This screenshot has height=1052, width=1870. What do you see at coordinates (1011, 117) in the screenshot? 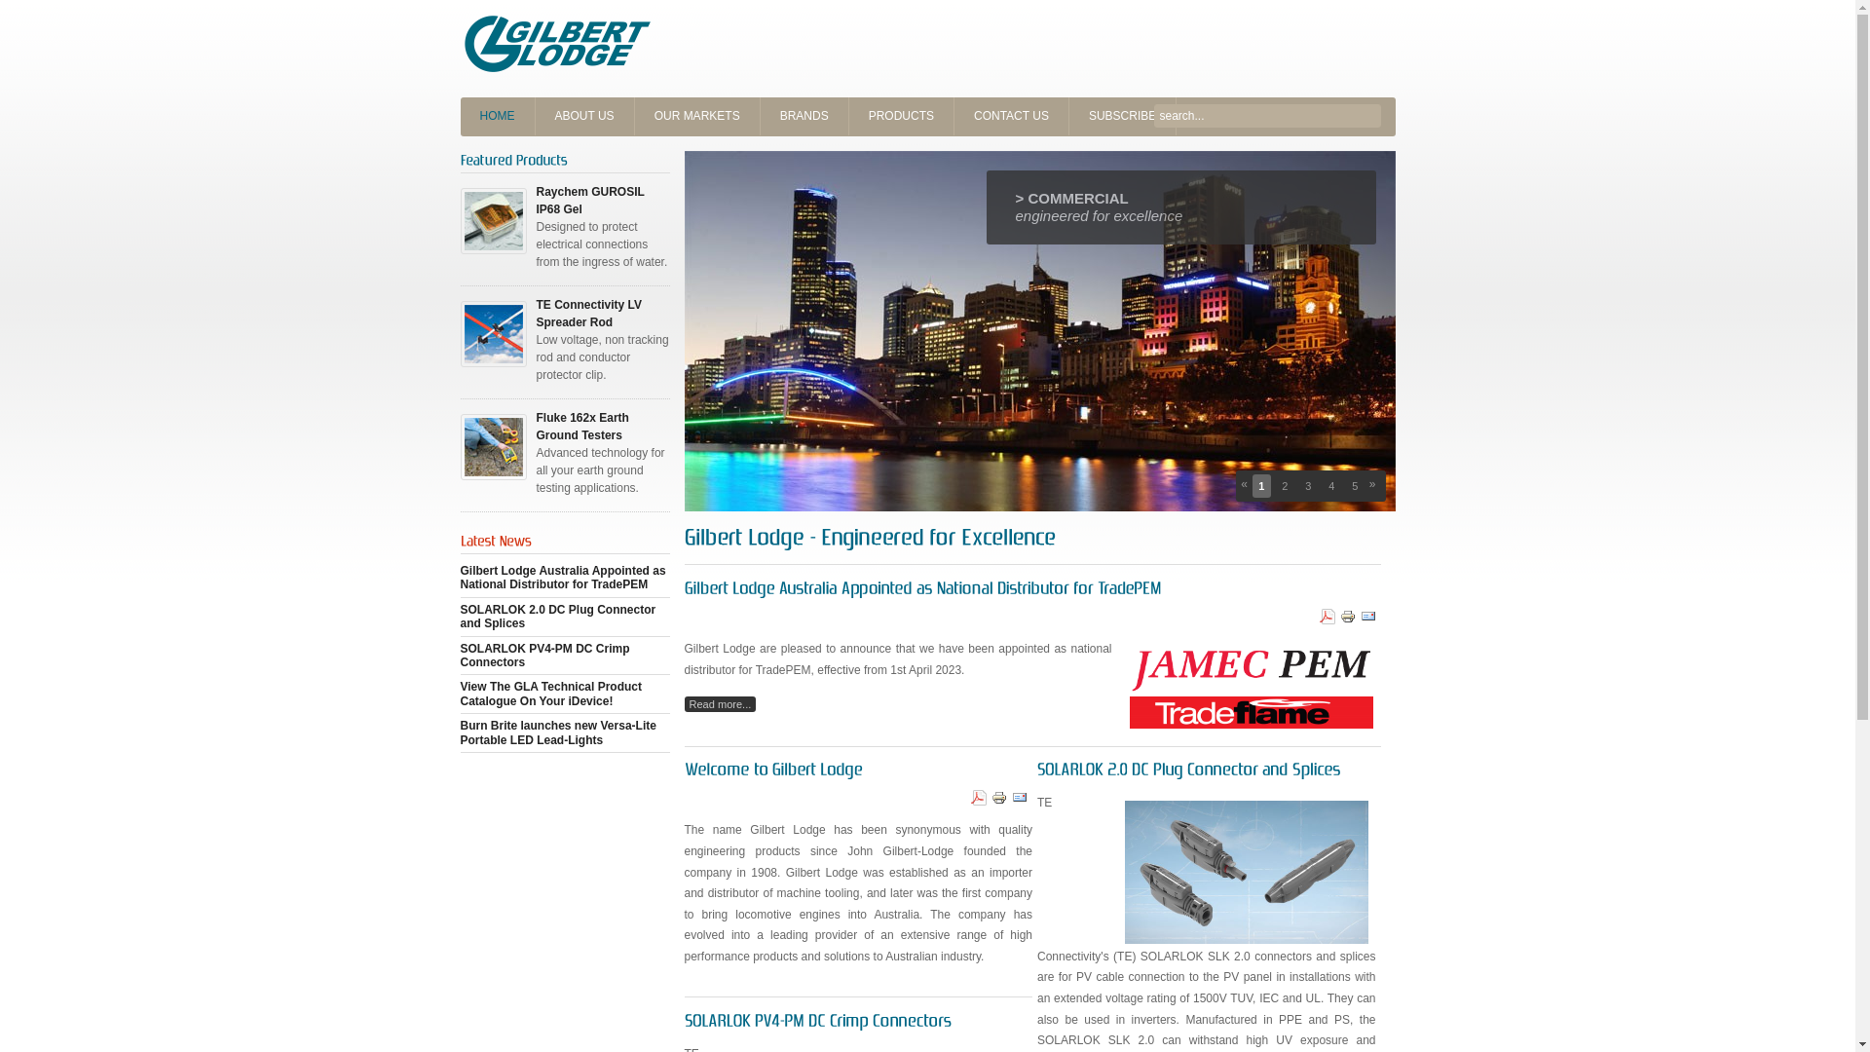
I see `CONTACT US` at bounding box center [1011, 117].